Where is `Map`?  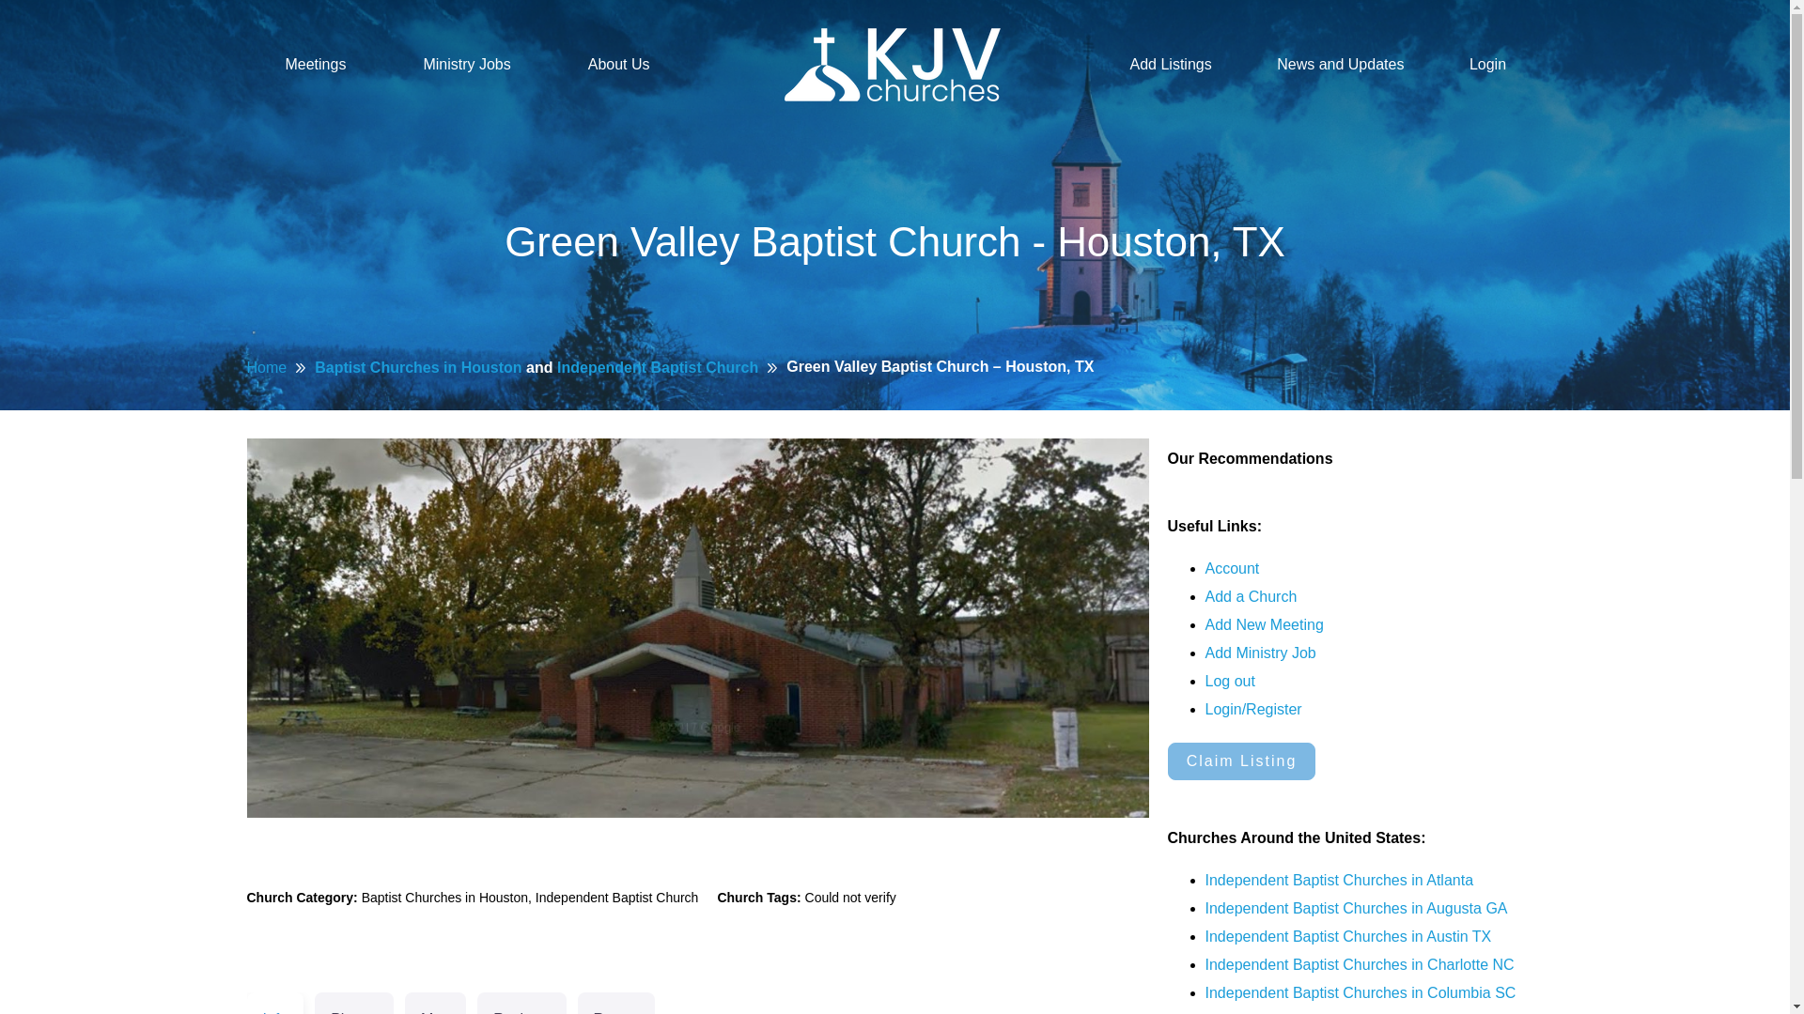
Map is located at coordinates (434, 1003).